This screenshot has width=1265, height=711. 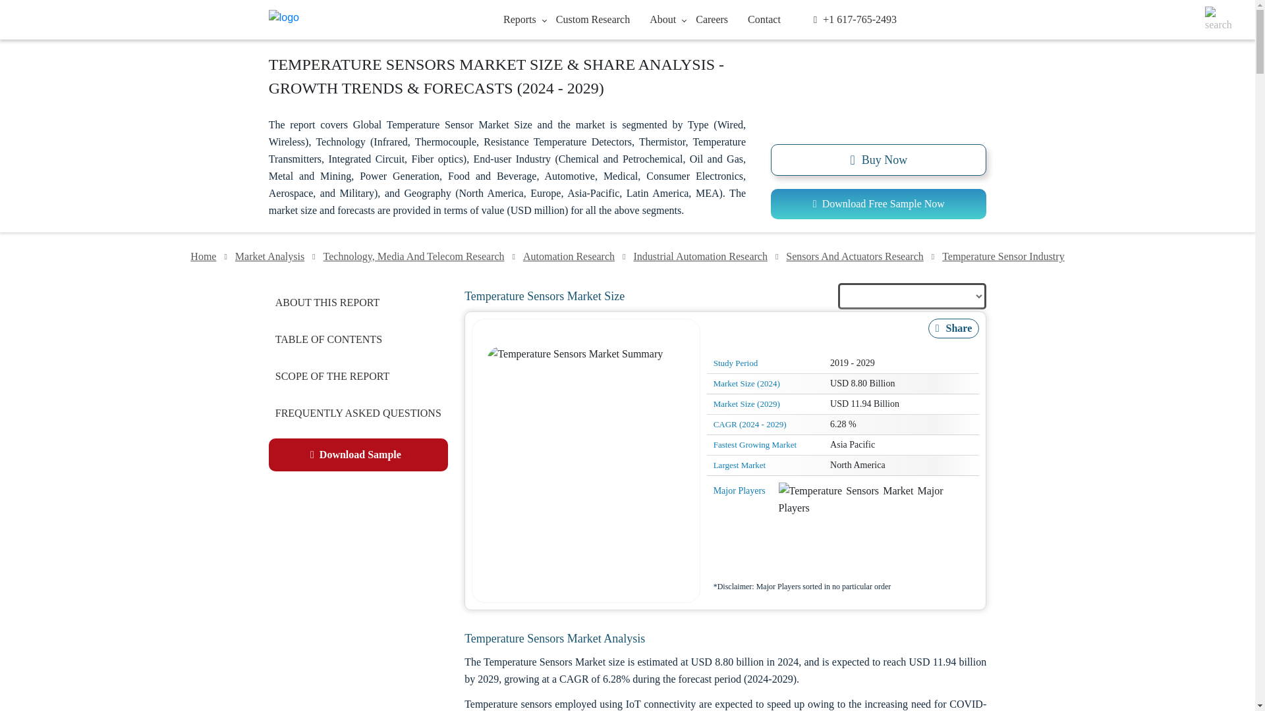 I want to click on Custom Research, so click(x=593, y=18).